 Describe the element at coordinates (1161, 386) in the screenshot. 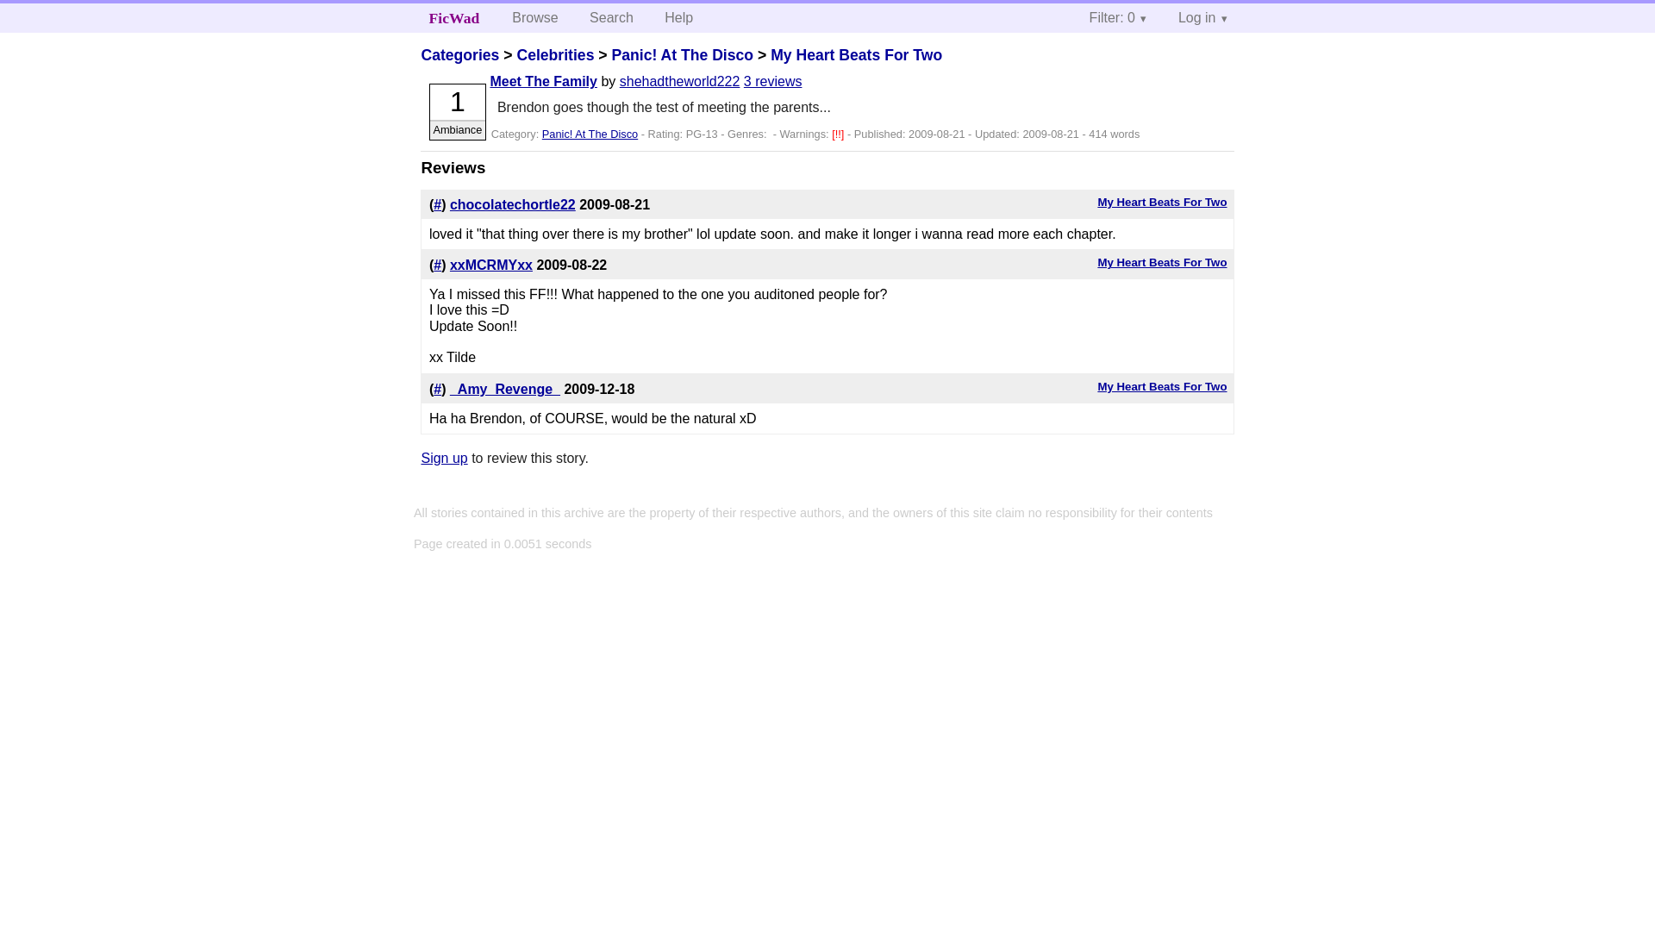

I see `My Heart Beats For Two` at that location.